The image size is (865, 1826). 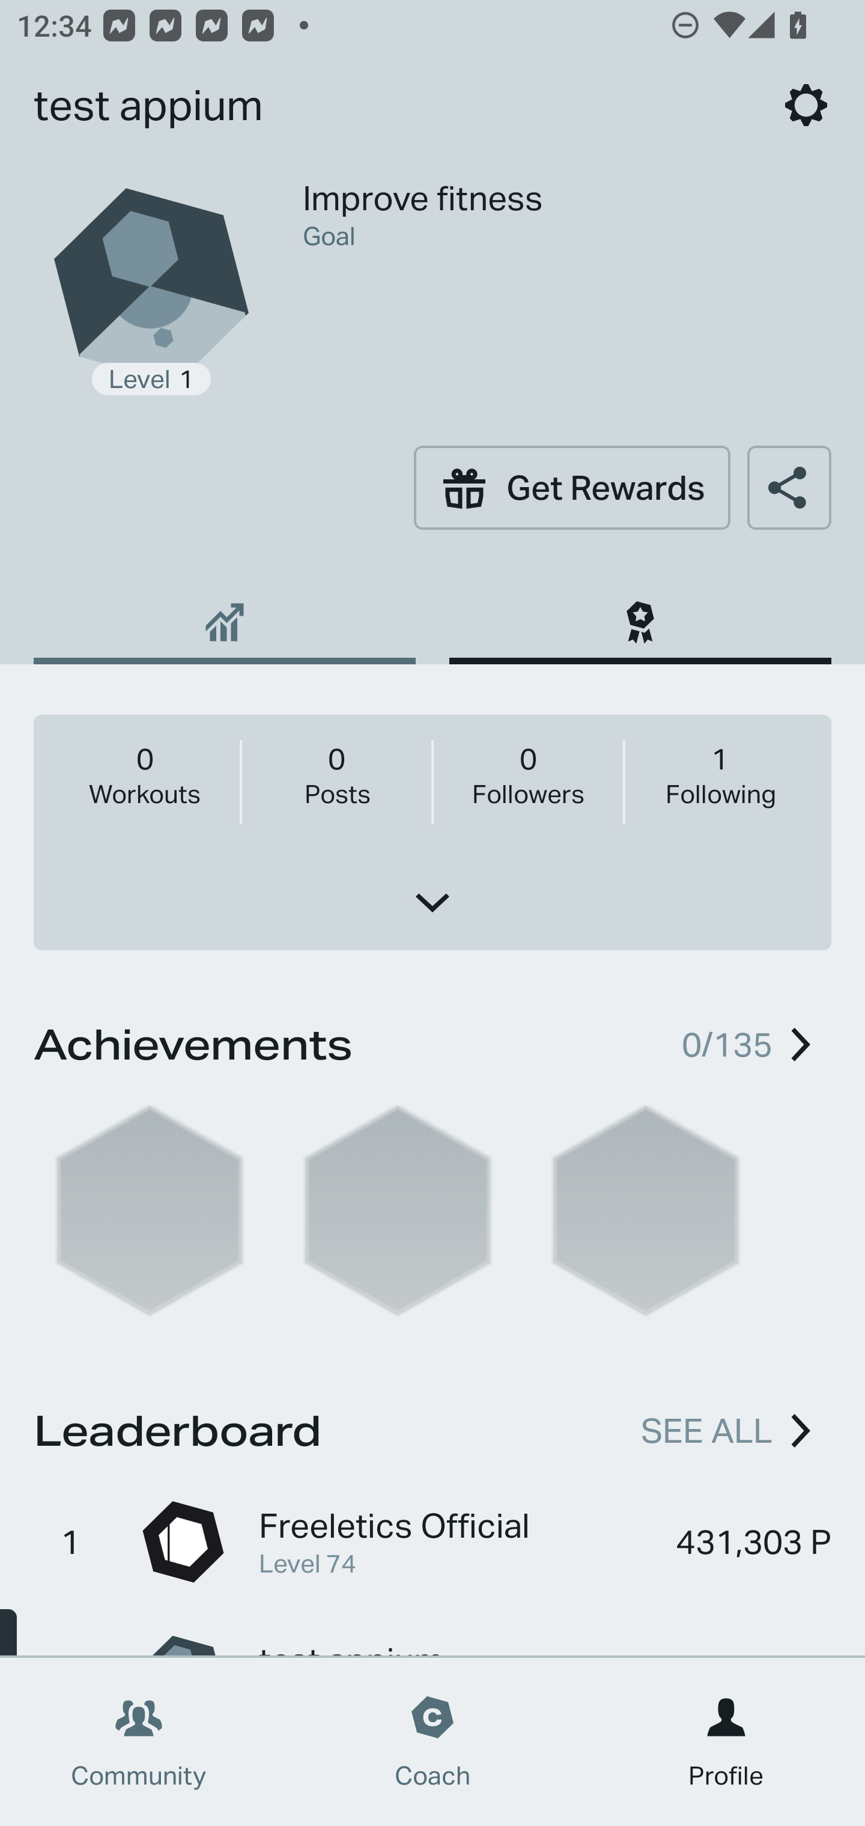 What do you see at coordinates (640, 614) in the screenshot?
I see `Hall of Fame` at bounding box center [640, 614].